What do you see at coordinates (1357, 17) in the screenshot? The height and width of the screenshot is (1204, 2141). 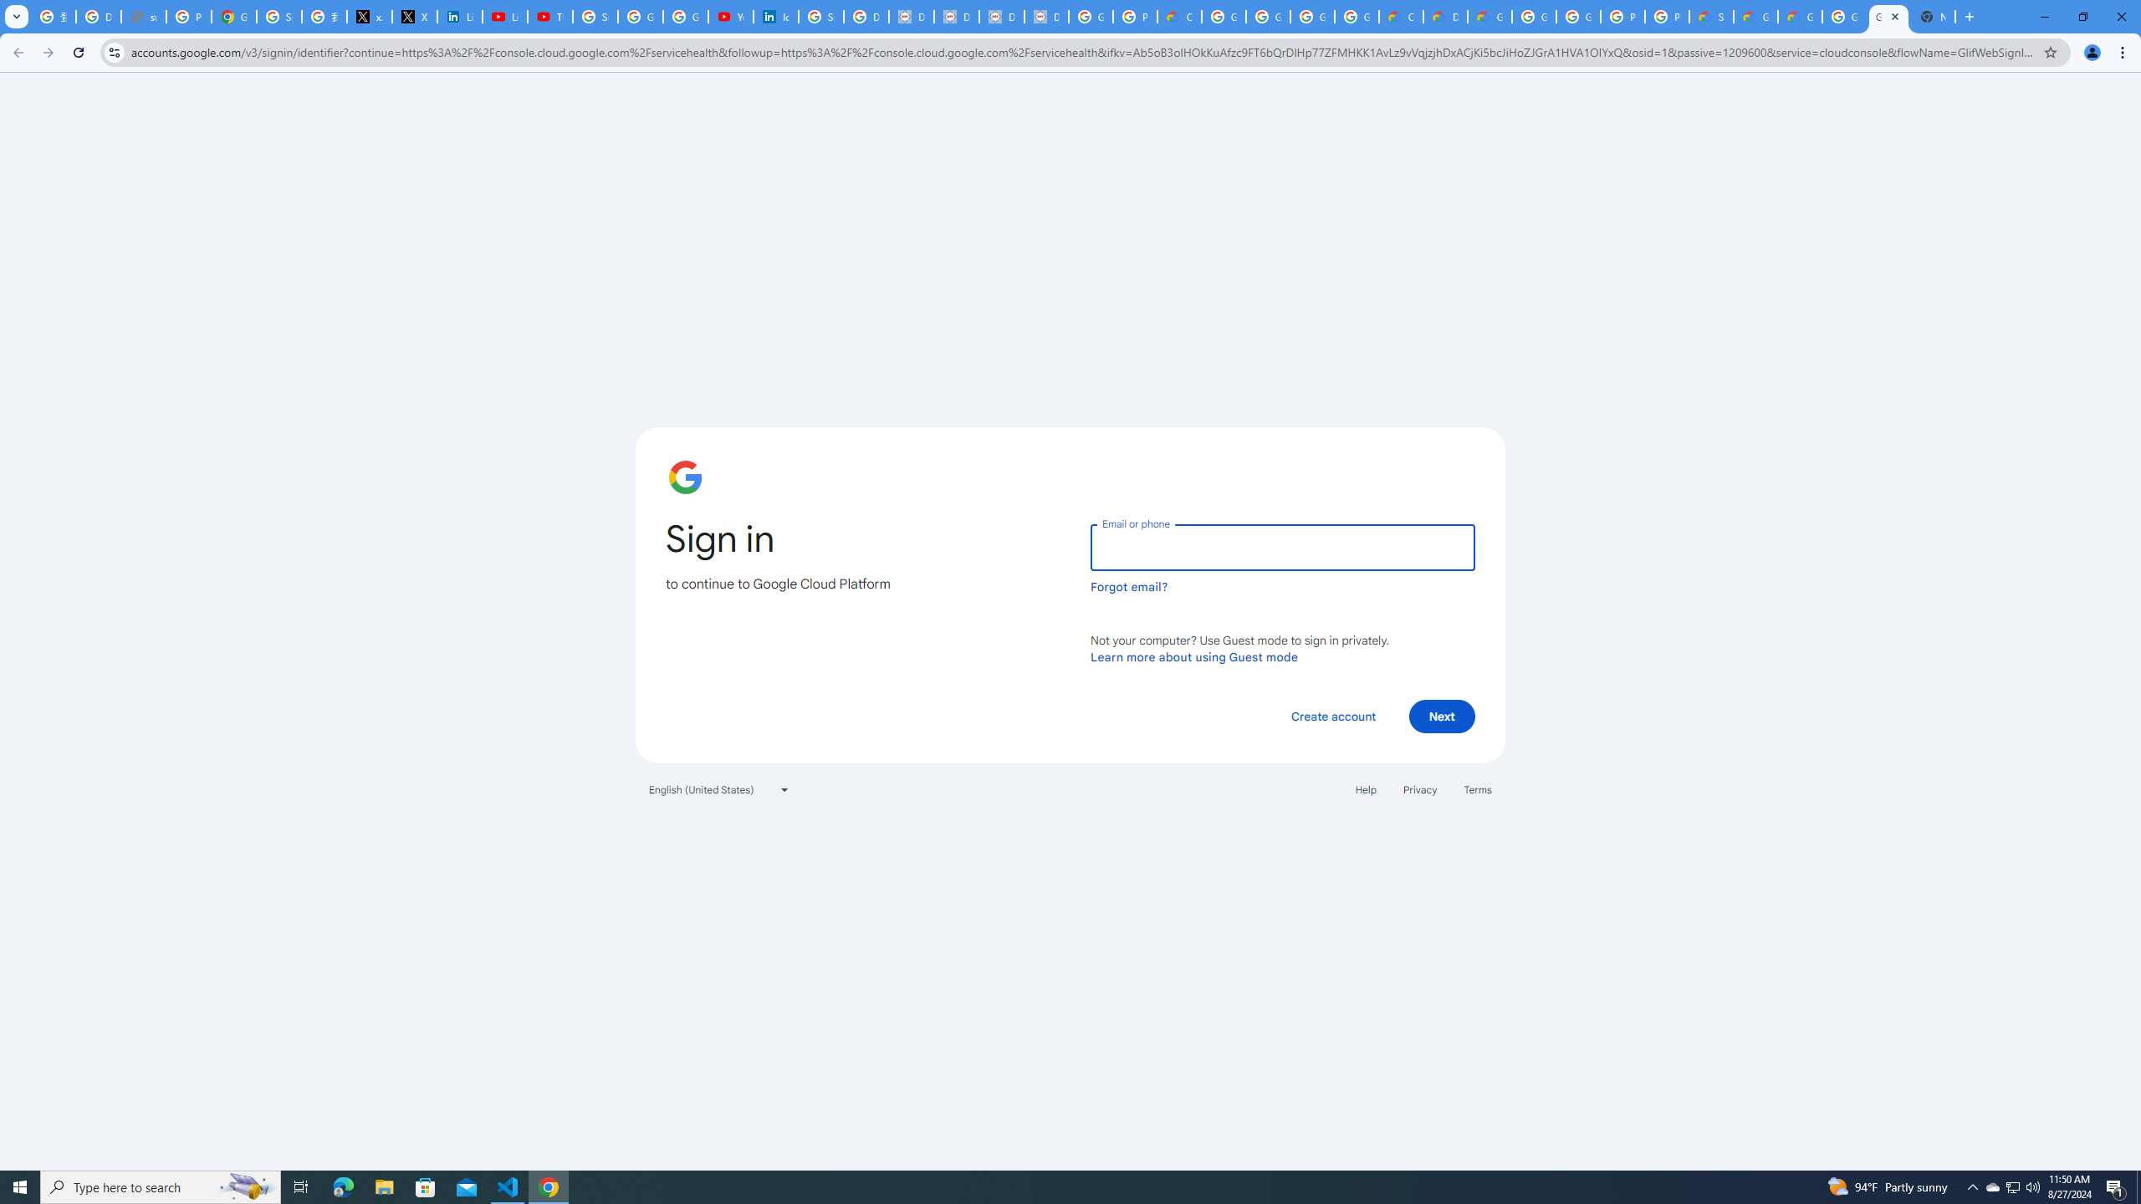 I see `Google Workspace - Specific Terms` at bounding box center [1357, 17].